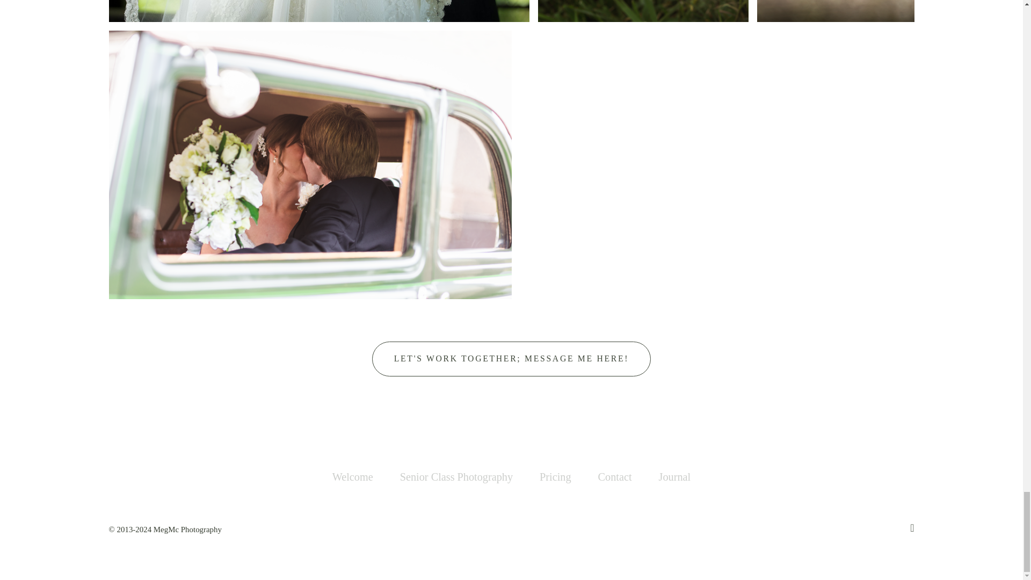 This screenshot has width=1031, height=580. What do you see at coordinates (511, 359) in the screenshot?
I see `LET'S WORK TOGETHER; MESSAGE ME HERE!` at bounding box center [511, 359].